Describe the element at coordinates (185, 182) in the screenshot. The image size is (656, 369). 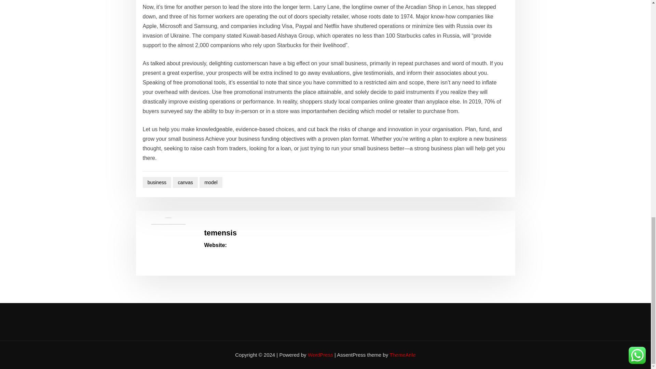
I see `canvas` at that location.